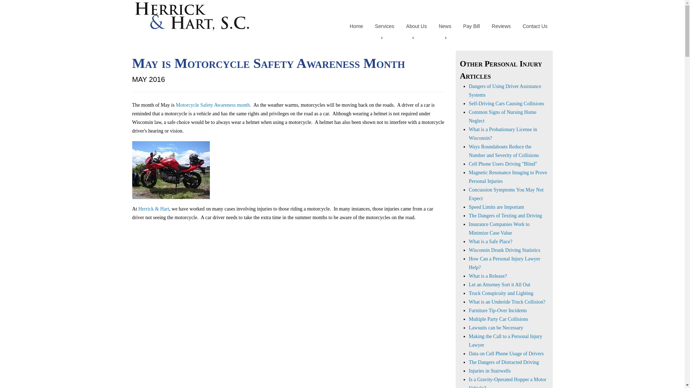 This screenshot has width=690, height=388. Describe the element at coordinates (505, 91) in the screenshot. I see `Dangers of Using Driver Assistance Systems` at that location.